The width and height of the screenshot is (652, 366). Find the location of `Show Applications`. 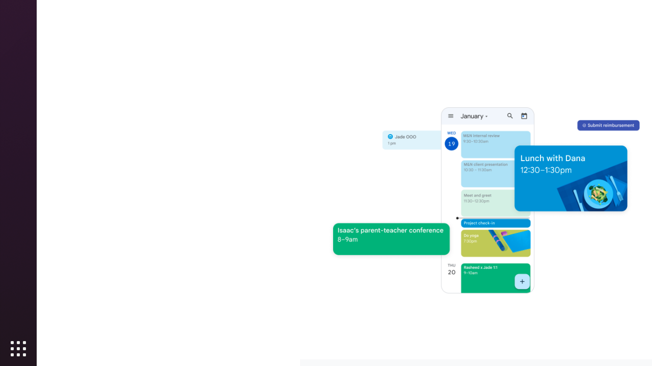

Show Applications is located at coordinates (18, 349).